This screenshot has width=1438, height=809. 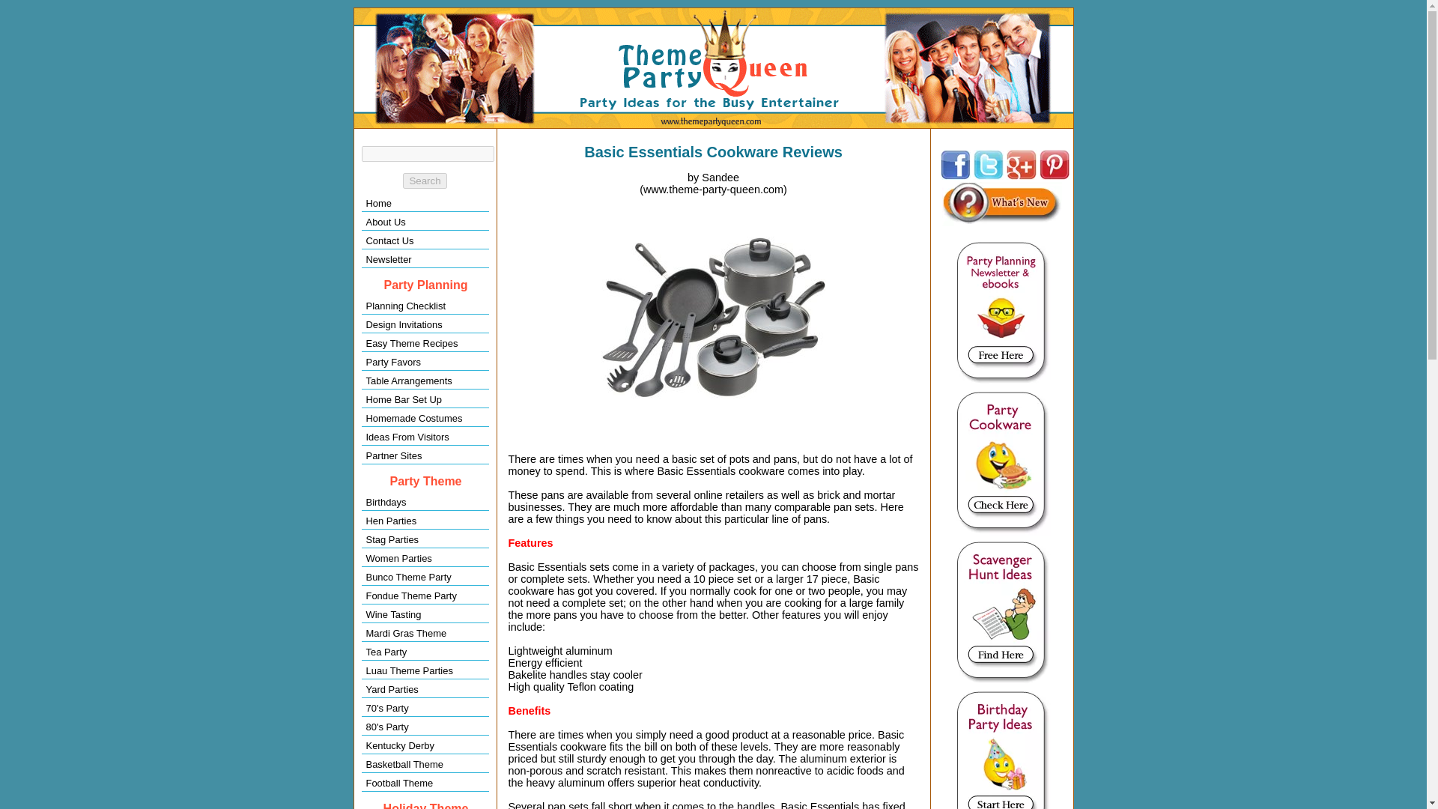 I want to click on Design Invitations, so click(x=424, y=324).